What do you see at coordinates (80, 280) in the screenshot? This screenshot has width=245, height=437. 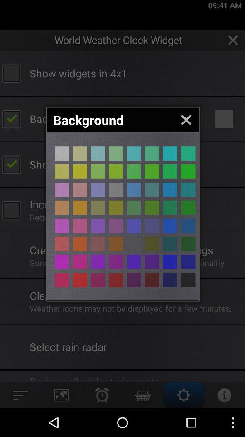 I see `orange colour` at bounding box center [80, 280].